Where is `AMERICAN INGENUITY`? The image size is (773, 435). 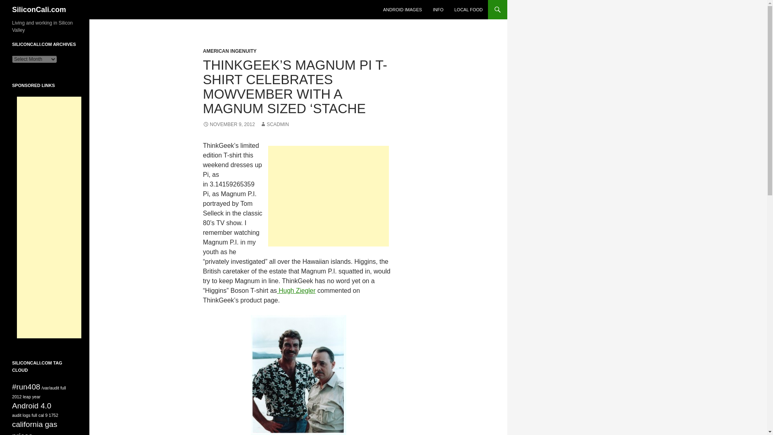 AMERICAN INGENUITY is located at coordinates (229, 51).